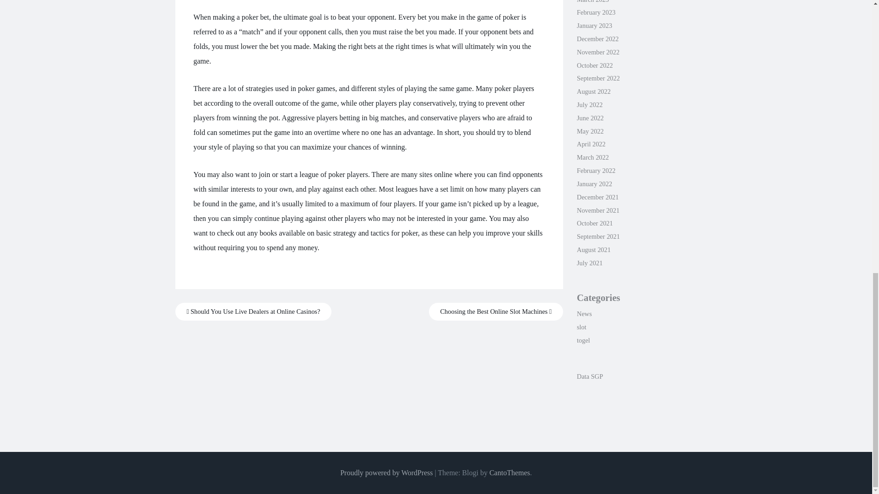 This screenshot has height=494, width=879. I want to click on March 2023, so click(592, 1).